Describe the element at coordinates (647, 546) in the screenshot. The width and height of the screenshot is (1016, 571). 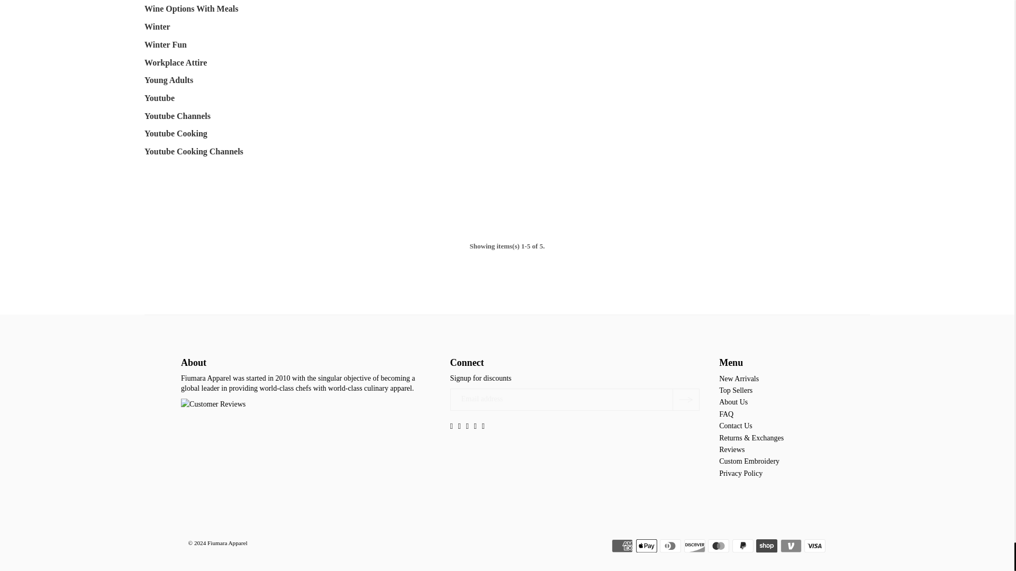
I see `Apple Pay` at that location.